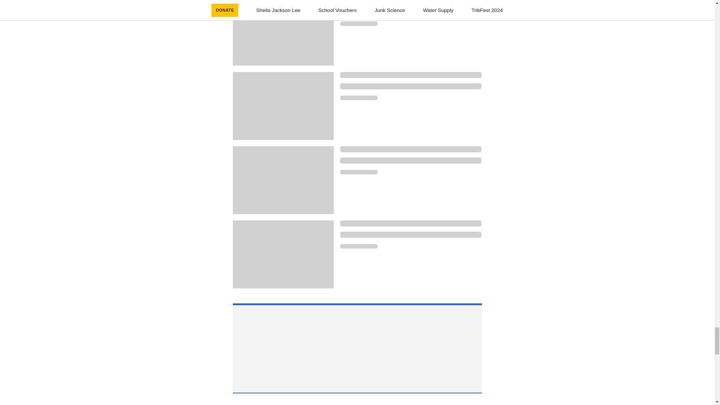 The width and height of the screenshot is (720, 405). I want to click on Loading indicator, so click(411, 75).